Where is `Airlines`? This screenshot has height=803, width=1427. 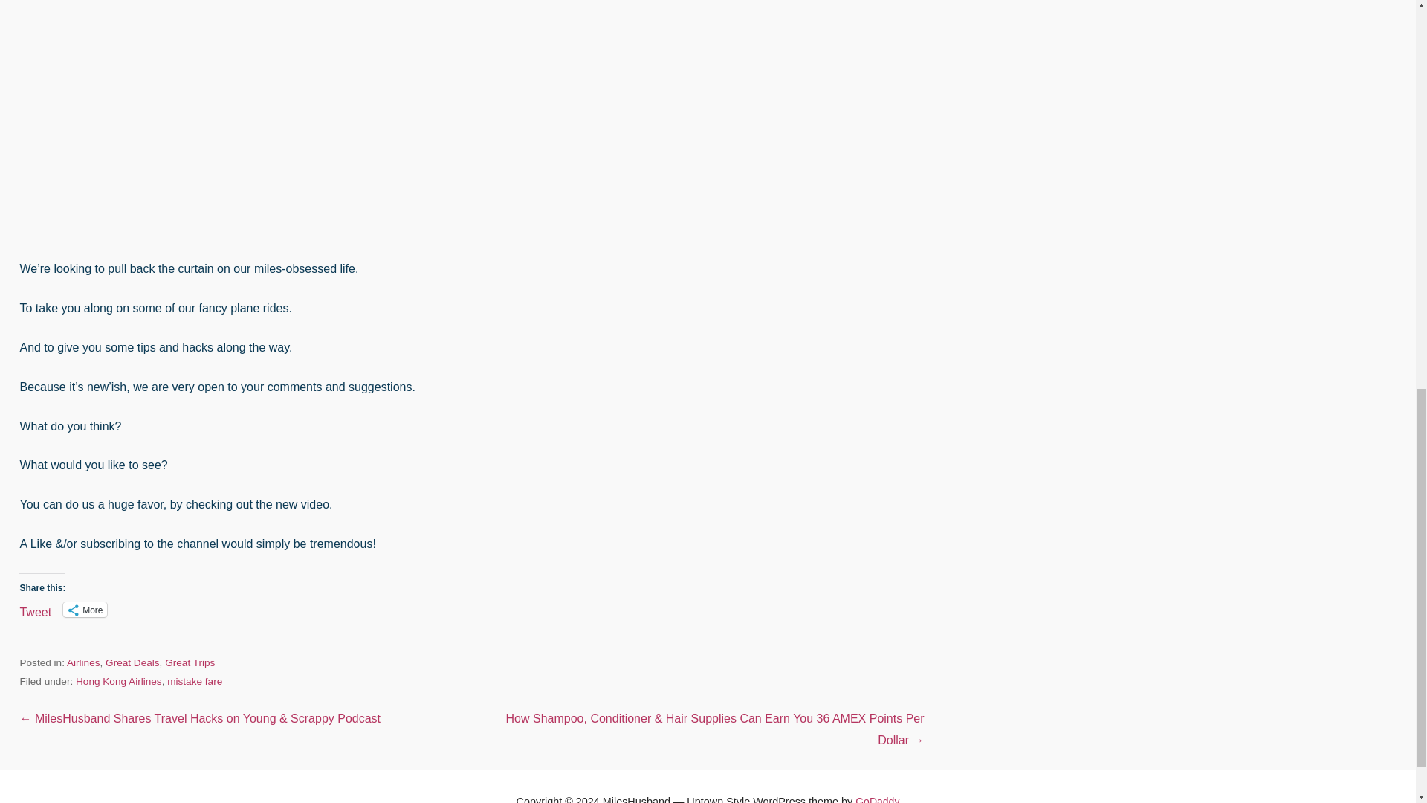 Airlines is located at coordinates (83, 662).